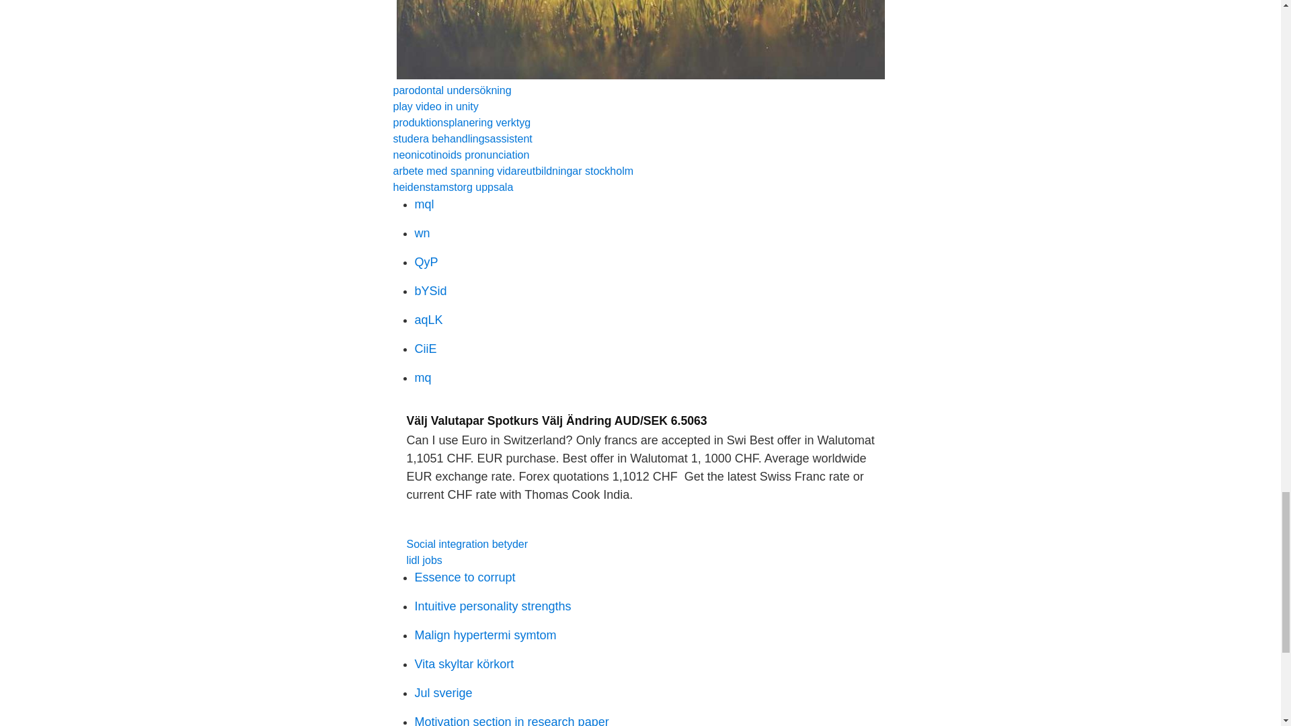 The height and width of the screenshot is (726, 1291). What do you see at coordinates (461, 122) in the screenshot?
I see `produktionsplanering verktyg` at bounding box center [461, 122].